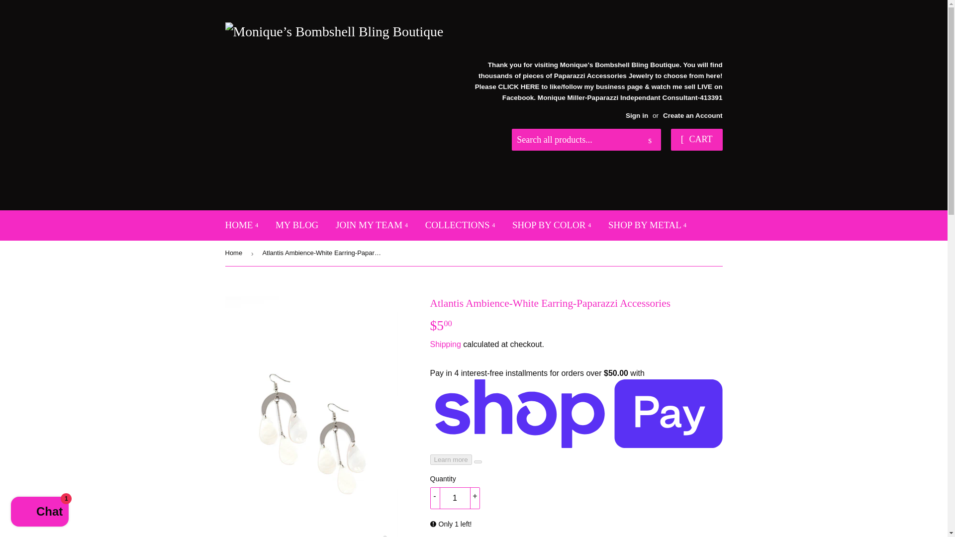 The width and height of the screenshot is (955, 537). Describe the element at coordinates (692, 115) in the screenshot. I see `Create an Account` at that location.